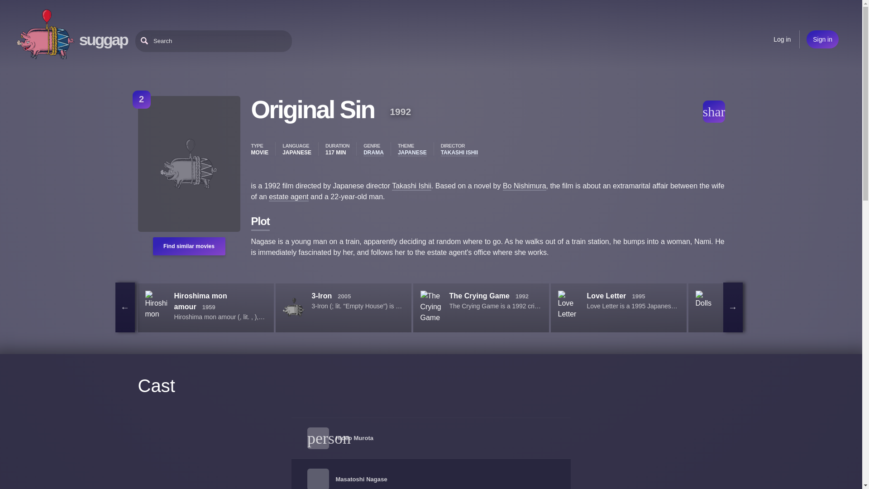 Image resolution: width=869 pixels, height=489 pixels. Describe the element at coordinates (713, 111) in the screenshot. I see `share` at that location.